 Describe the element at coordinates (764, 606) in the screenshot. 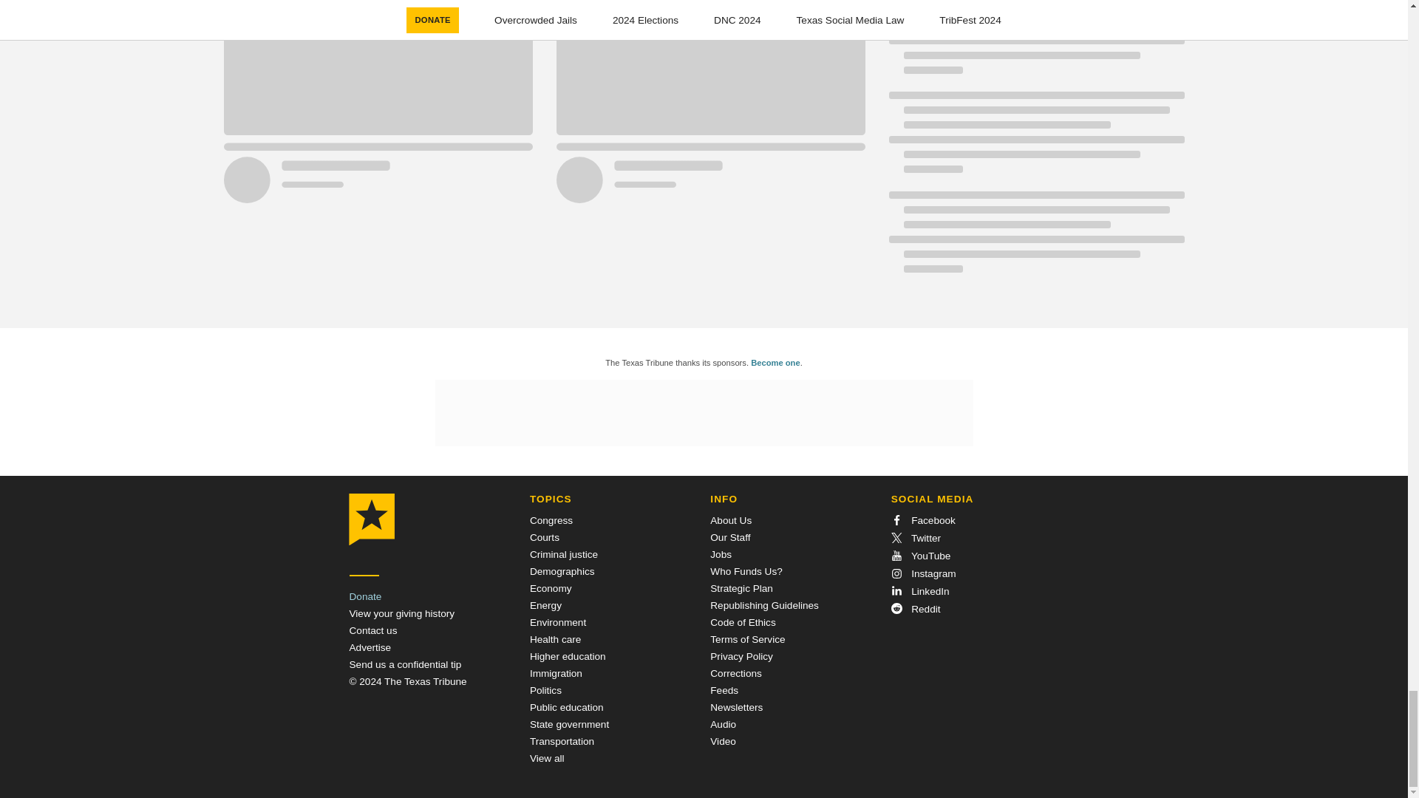

I see `Republishing Guidelines` at that location.